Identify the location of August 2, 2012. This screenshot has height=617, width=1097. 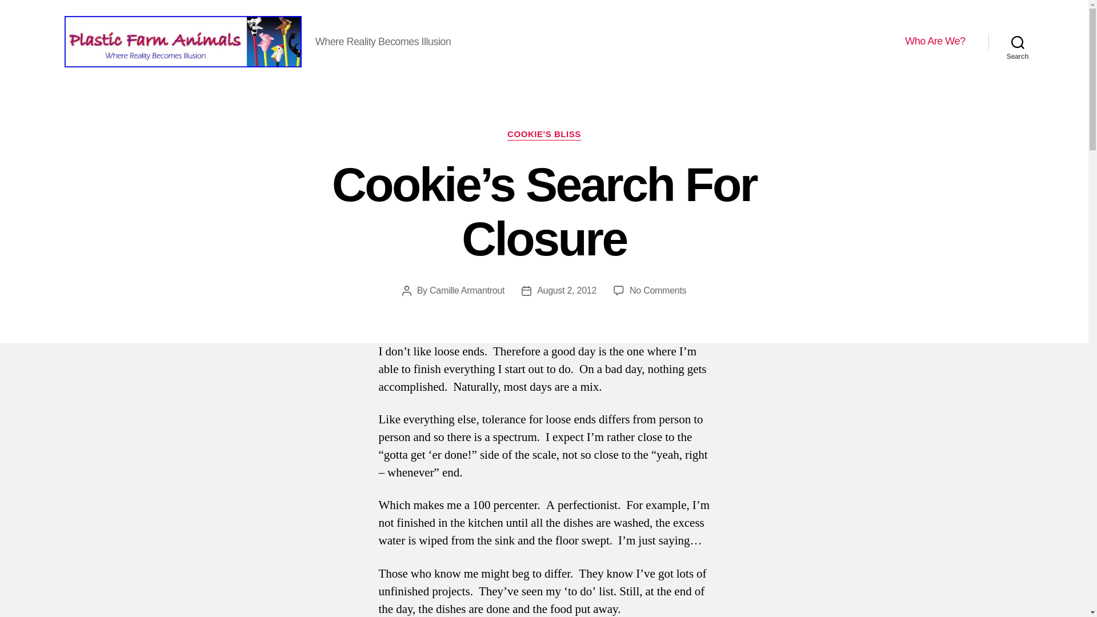
(567, 290).